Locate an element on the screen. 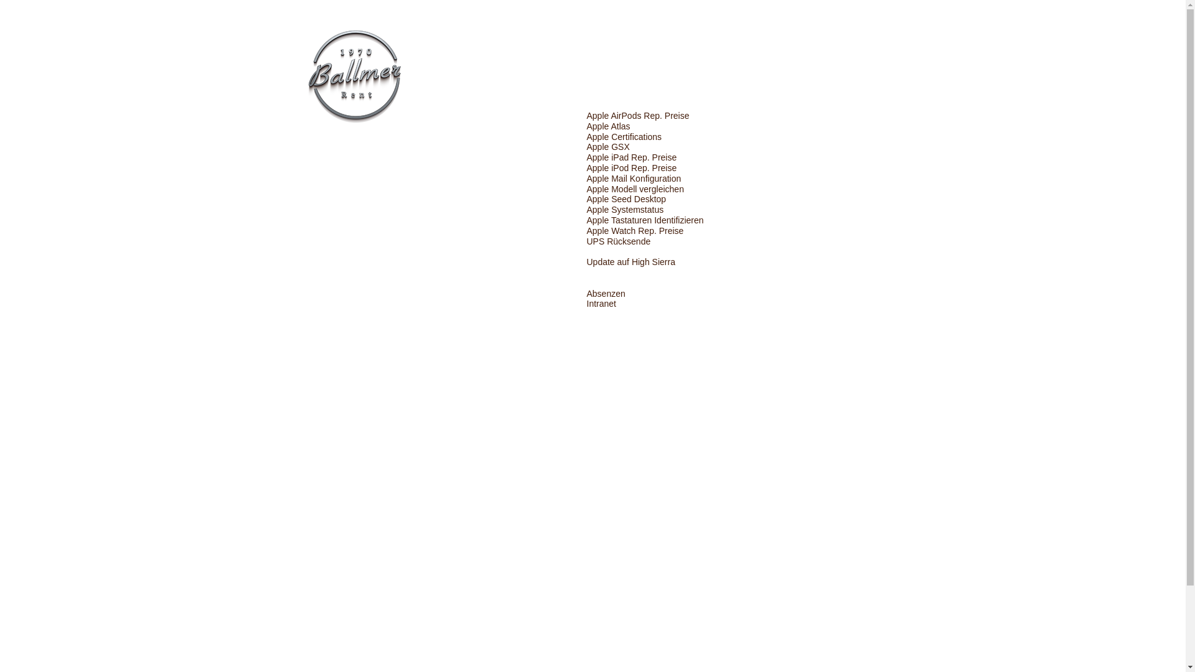 The height and width of the screenshot is (672, 1195). Apple Mail Konfiguration is located at coordinates (634, 179).